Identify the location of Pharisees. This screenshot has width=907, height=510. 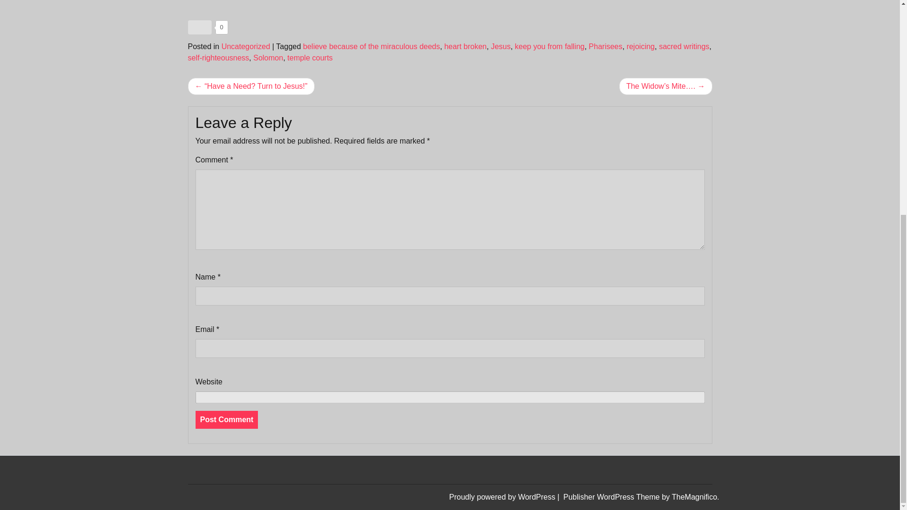
(606, 46).